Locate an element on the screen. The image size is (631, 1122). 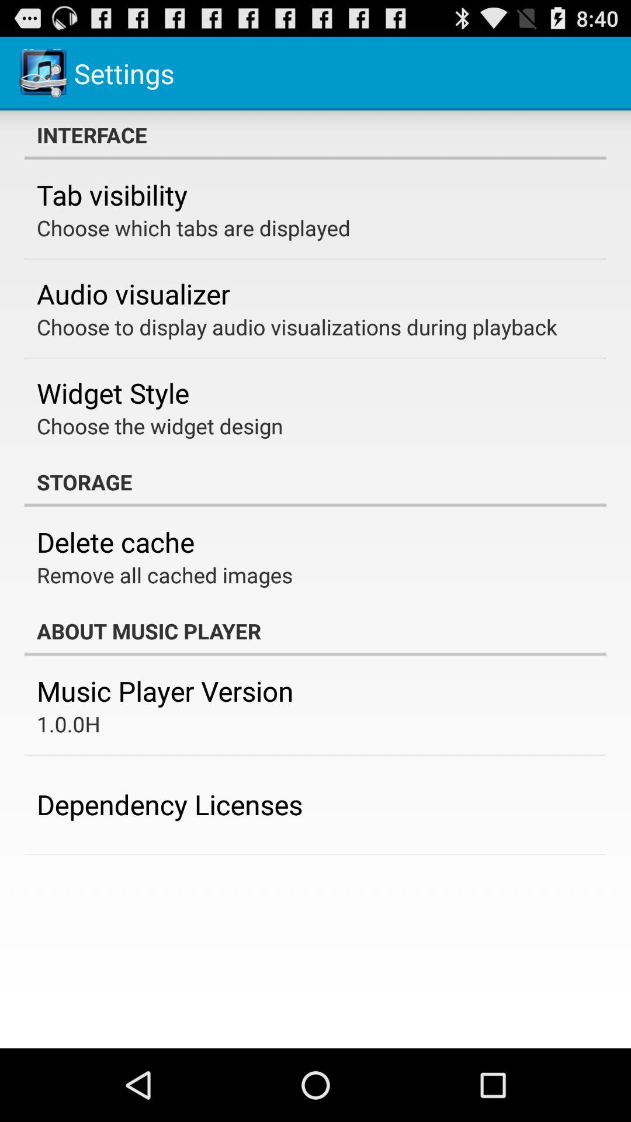
jump until choose which tabs is located at coordinates (194, 228).